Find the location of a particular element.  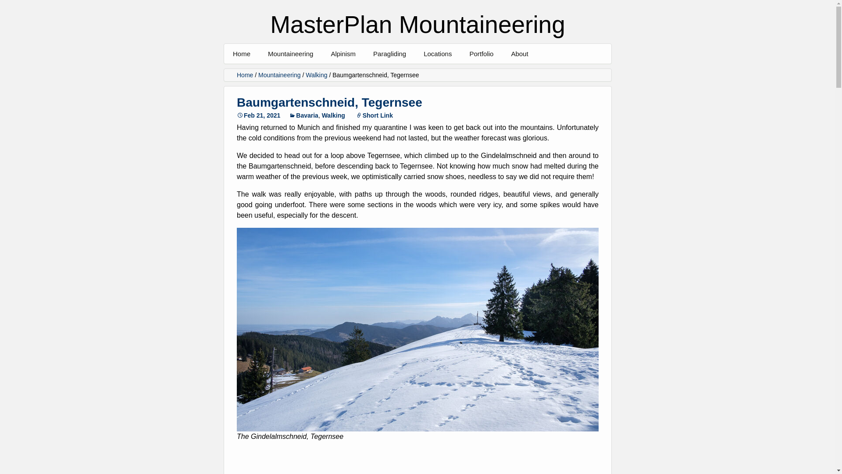

Locations is located at coordinates (438, 54).